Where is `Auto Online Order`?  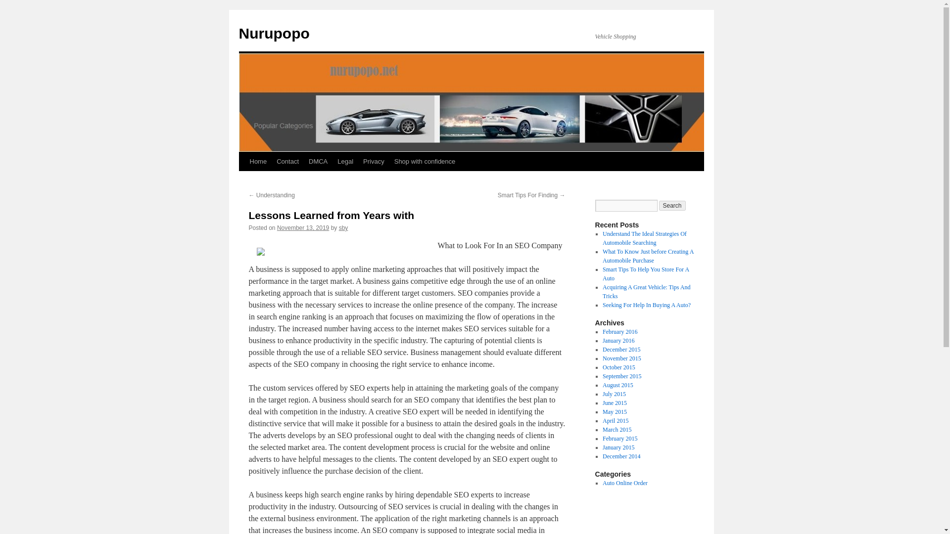 Auto Online Order is located at coordinates (625, 483).